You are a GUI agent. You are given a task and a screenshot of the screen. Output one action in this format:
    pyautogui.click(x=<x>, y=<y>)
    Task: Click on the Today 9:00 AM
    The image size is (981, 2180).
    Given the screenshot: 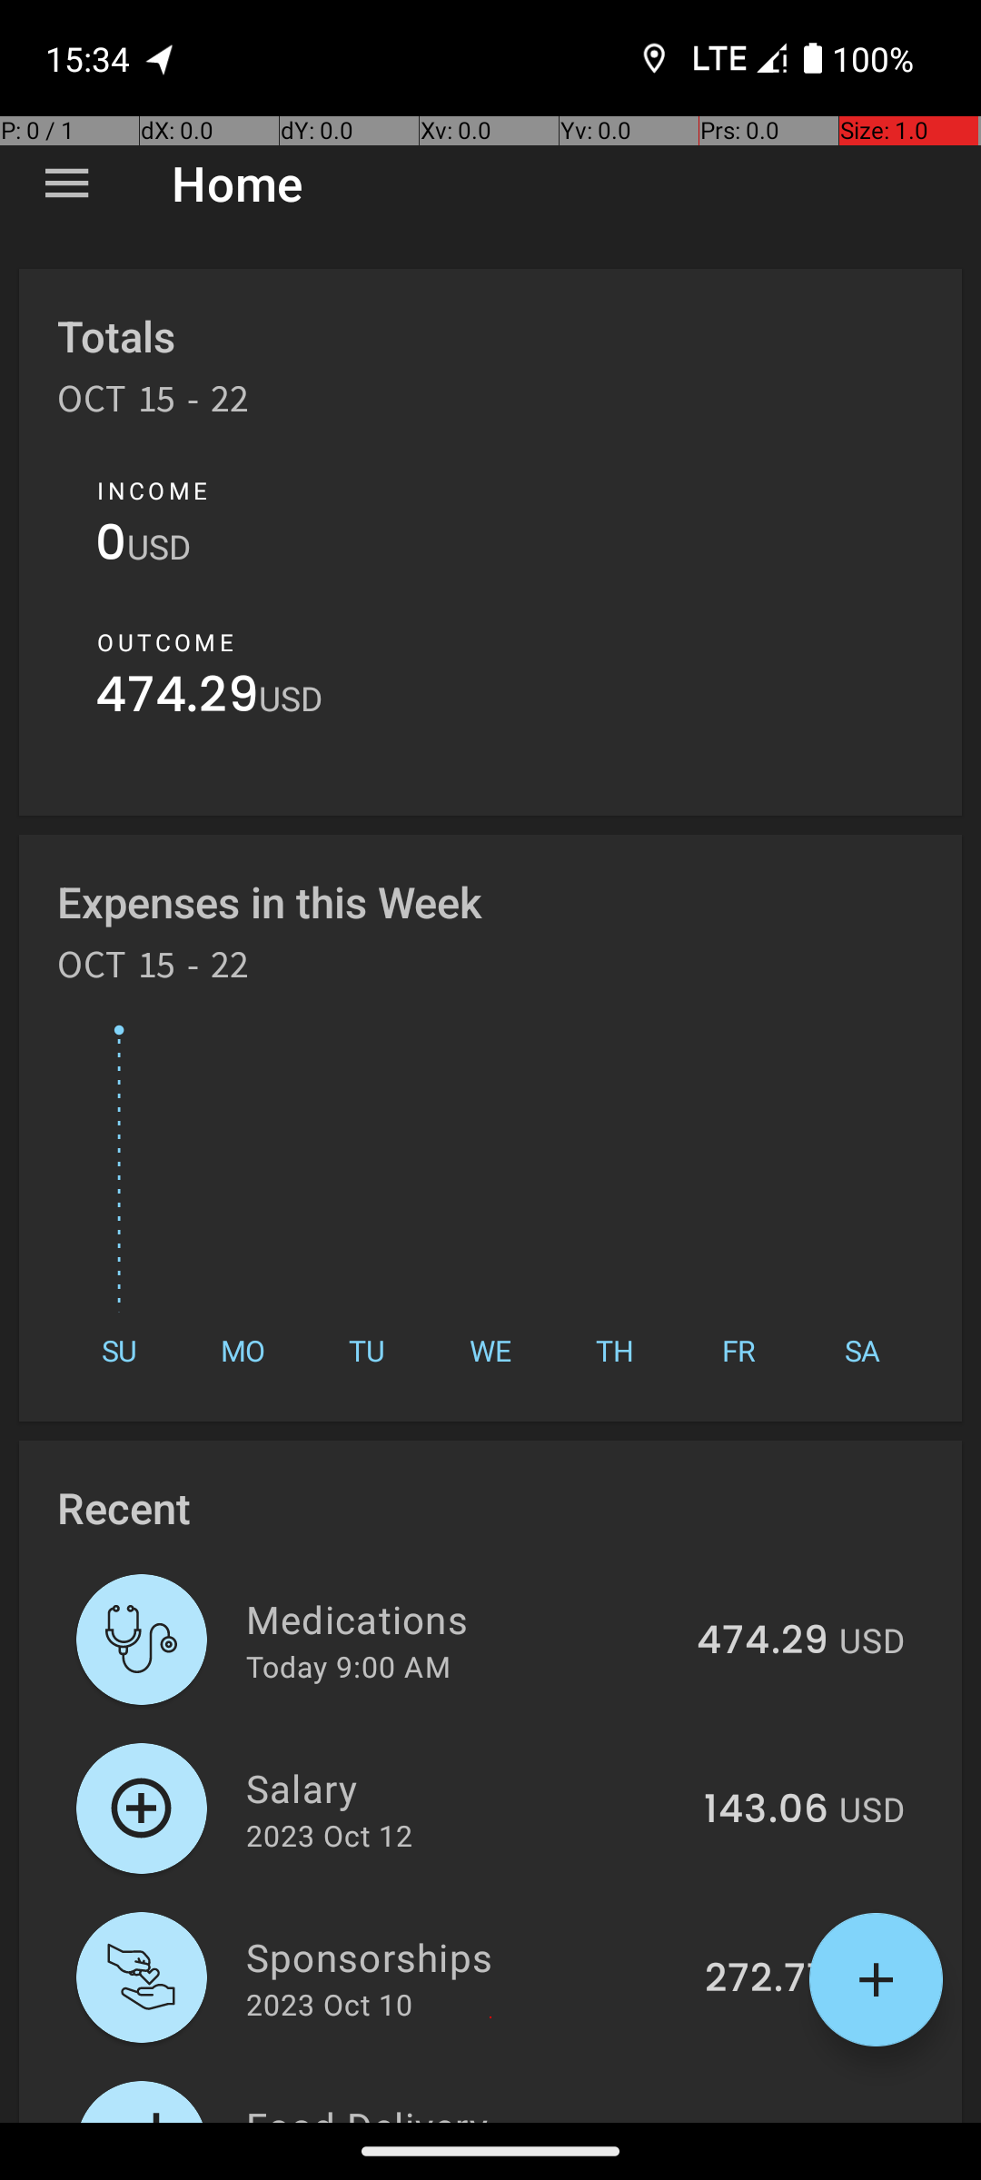 What is the action you would take?
    pyautogui.click(x=349, y=1666)
    